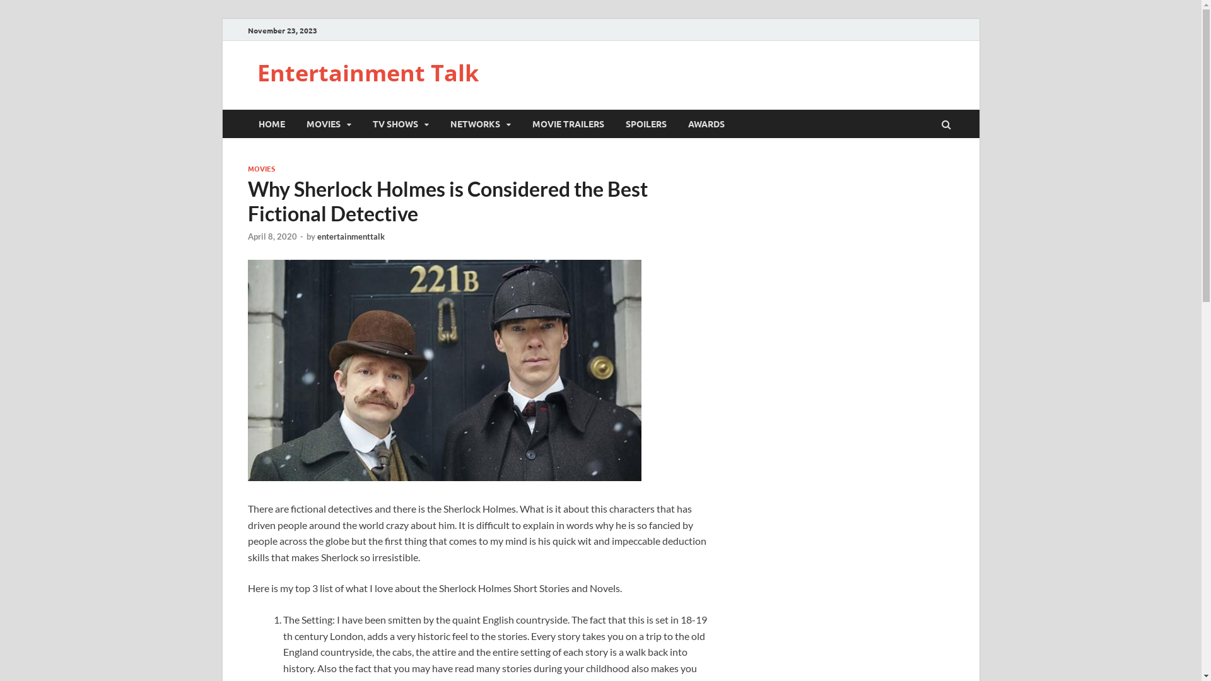 The width and height of the screenshot is (1211, 681). I want to click on AWARDS, so click(706, 124).